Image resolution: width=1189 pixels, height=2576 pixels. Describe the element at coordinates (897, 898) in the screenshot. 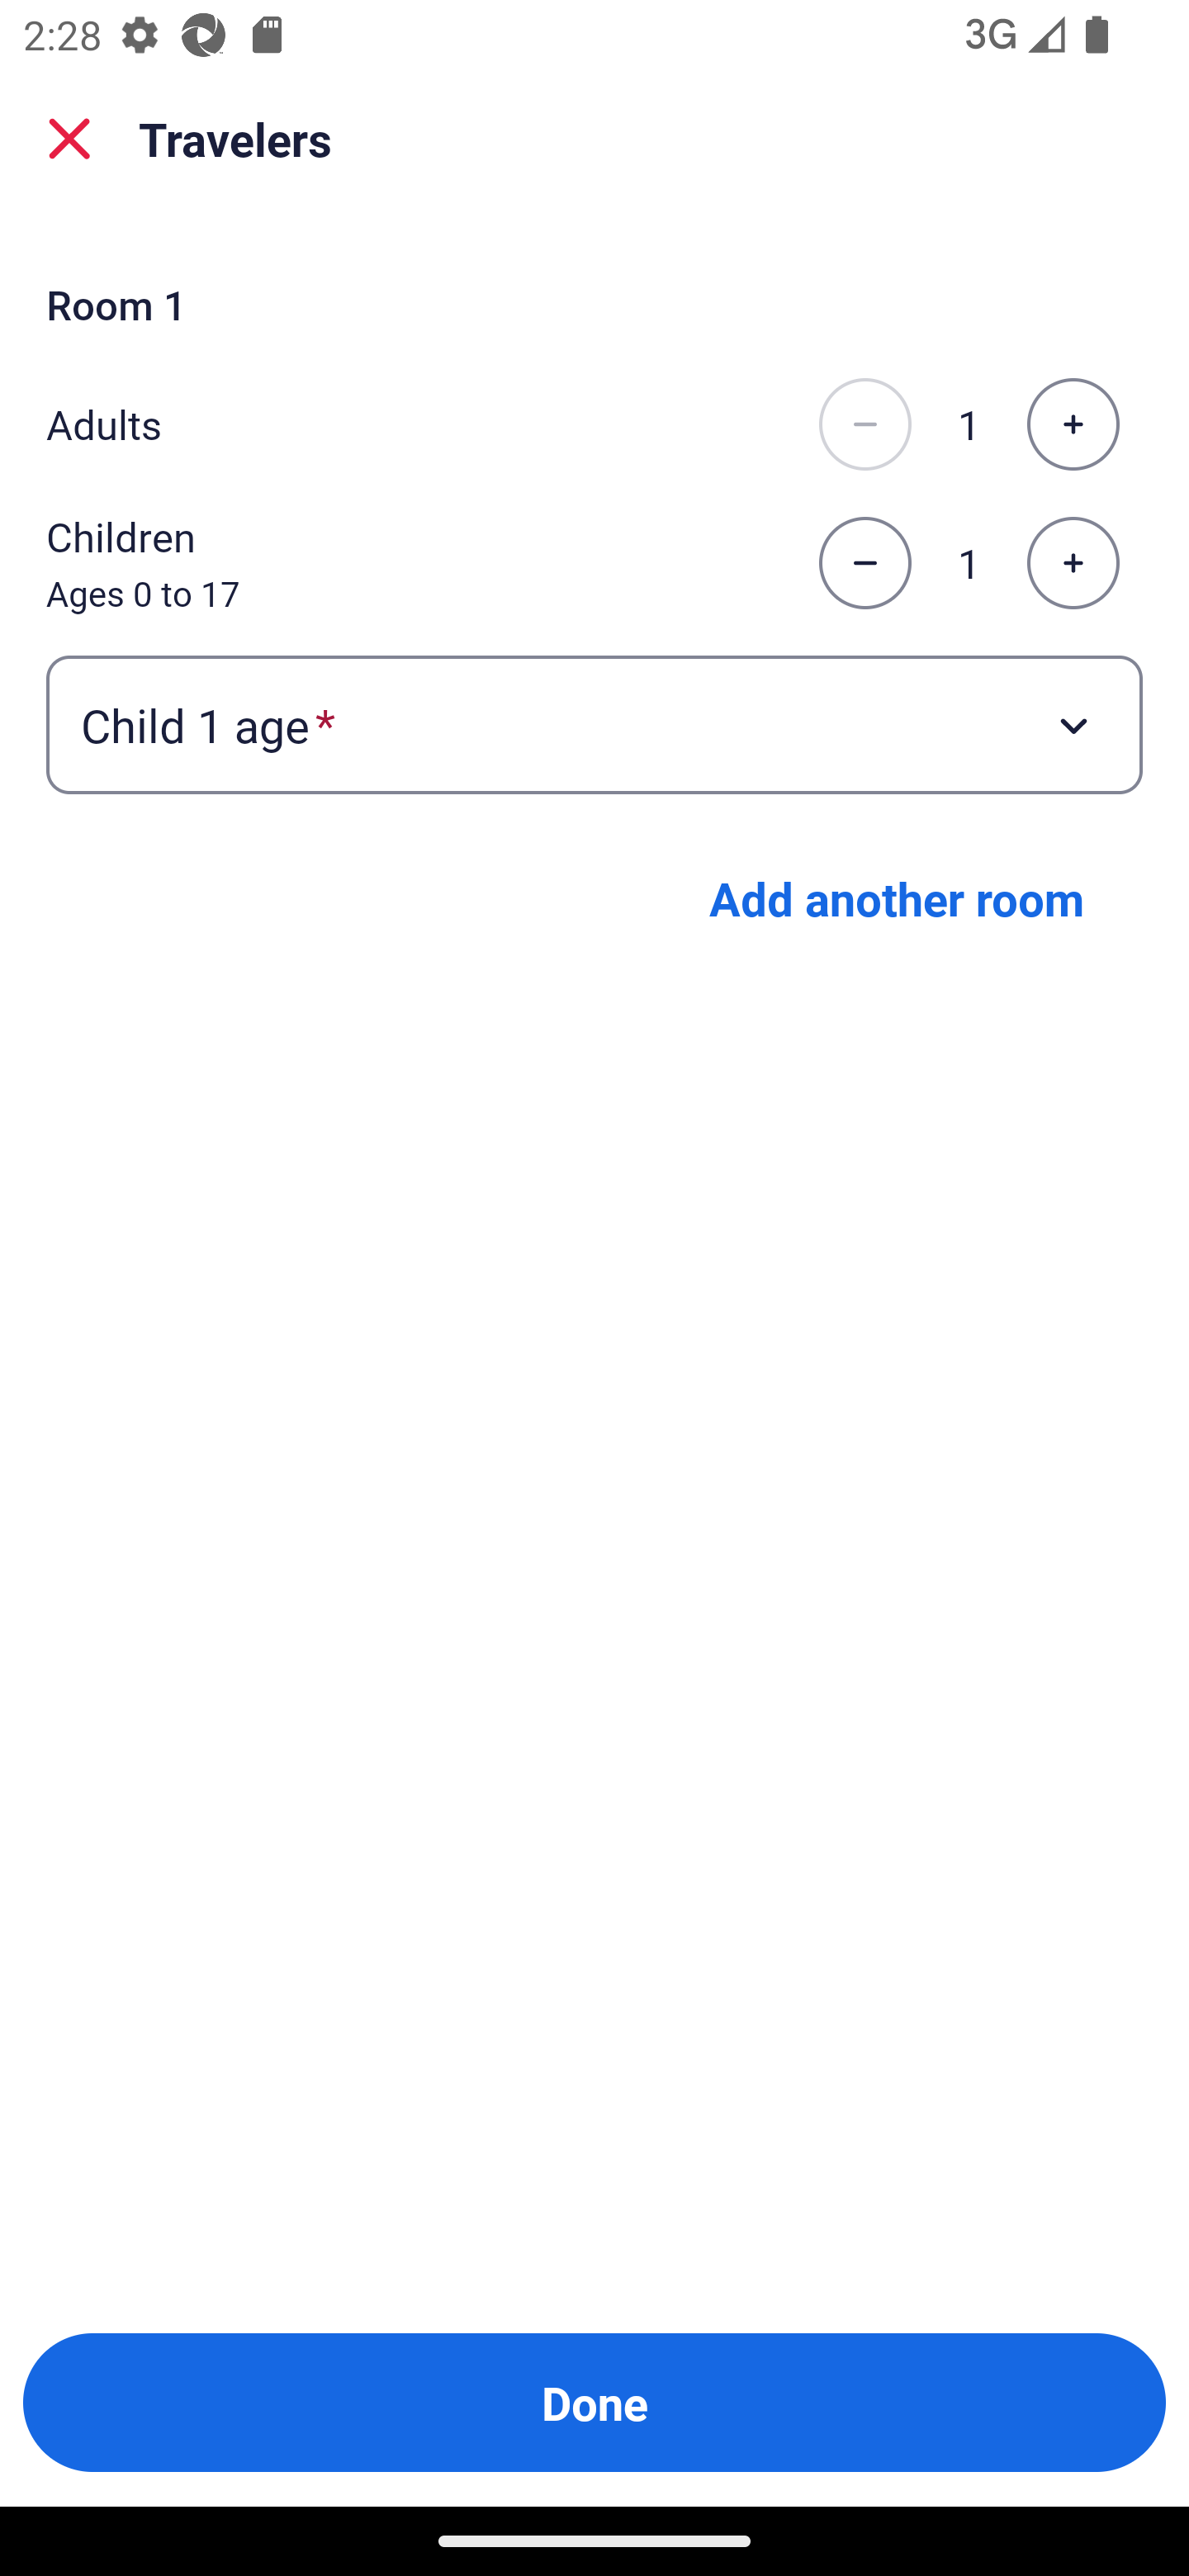

I see `Add another room` at that location.